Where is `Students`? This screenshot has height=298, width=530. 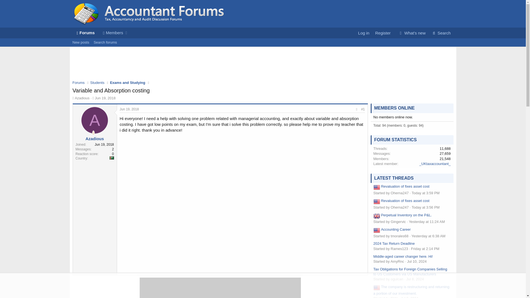
Students is located at coordinates (97, 83).